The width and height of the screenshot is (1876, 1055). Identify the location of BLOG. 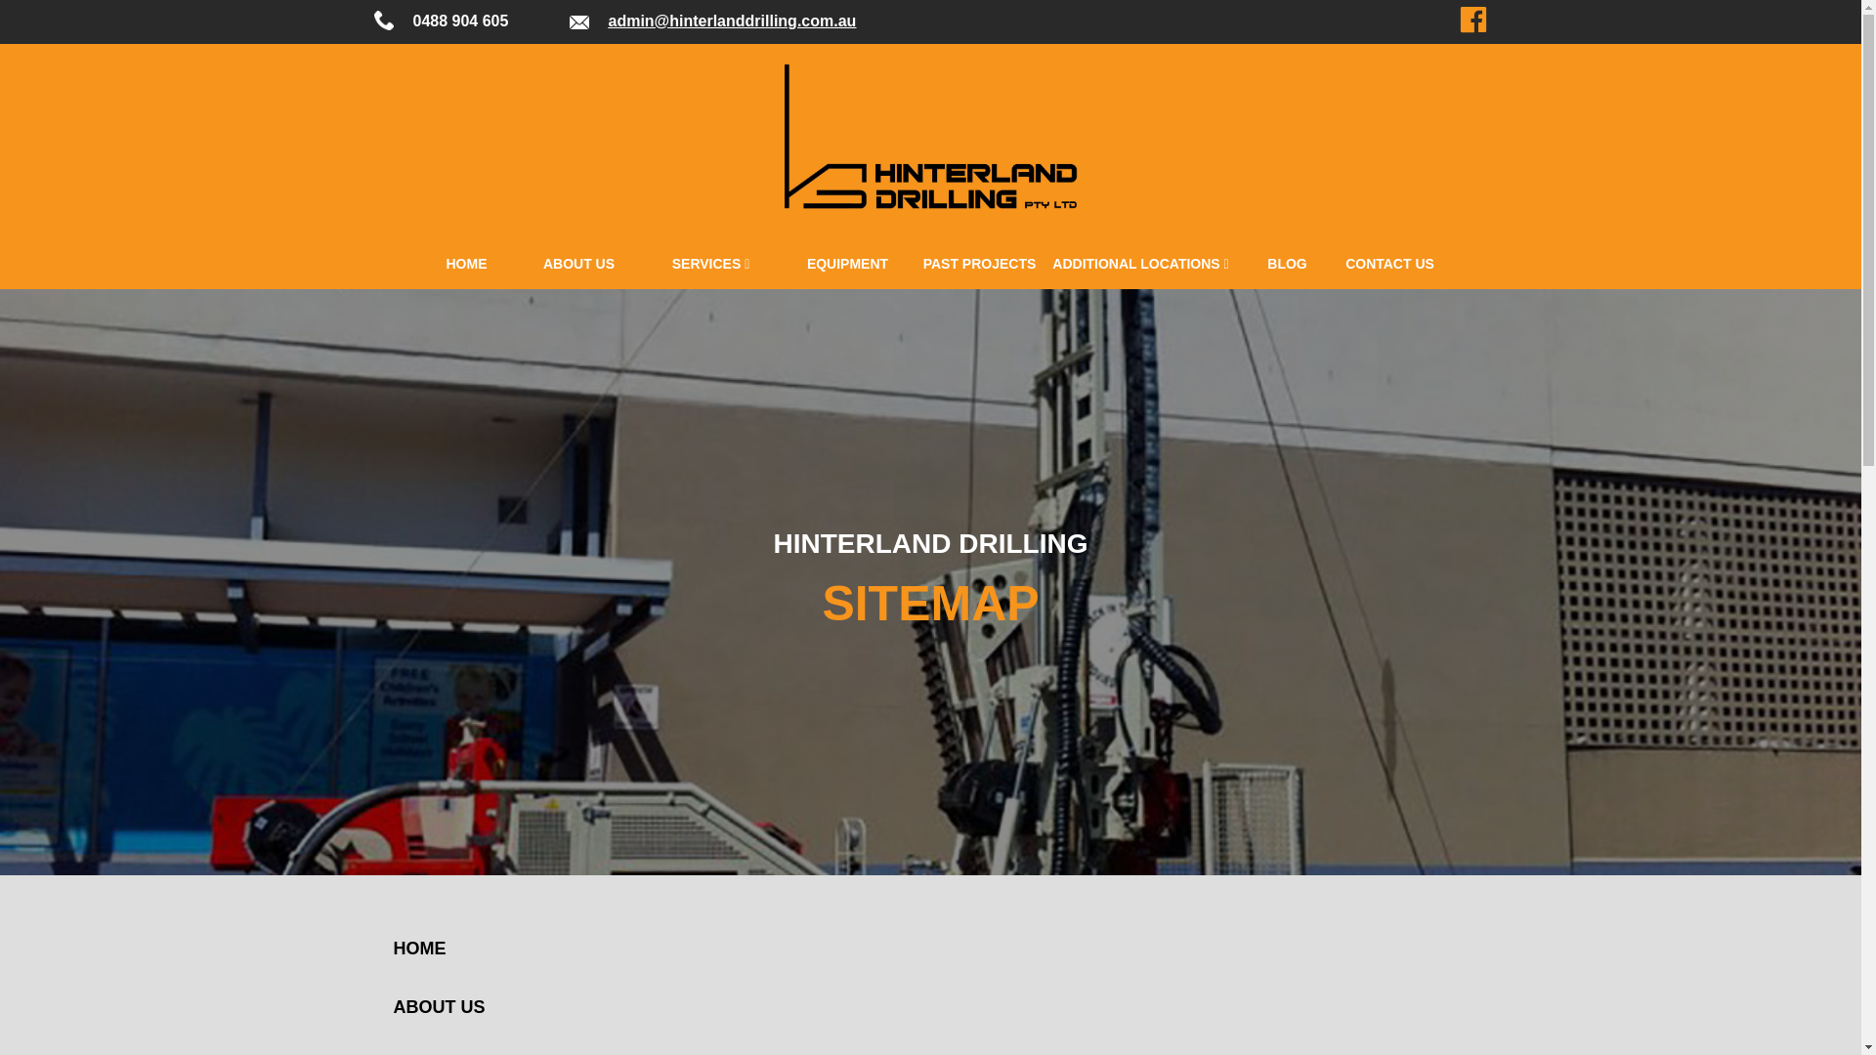
(1288, 264).